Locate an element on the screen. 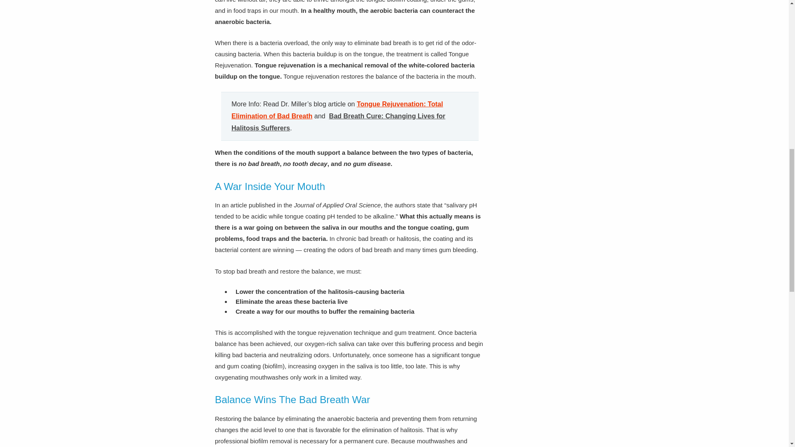 This screenshot has height=447, width=795. Bad Breath Cure: Changing Lives for Halitosis Sufferers is located at coordinates (338, 122).